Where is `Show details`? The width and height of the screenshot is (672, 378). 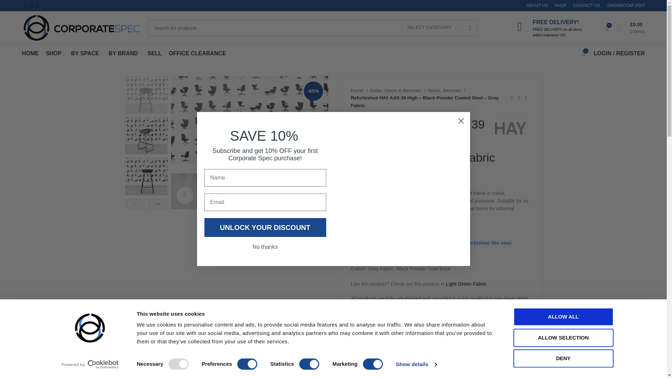 Show details is located at coordinates (416, 364).